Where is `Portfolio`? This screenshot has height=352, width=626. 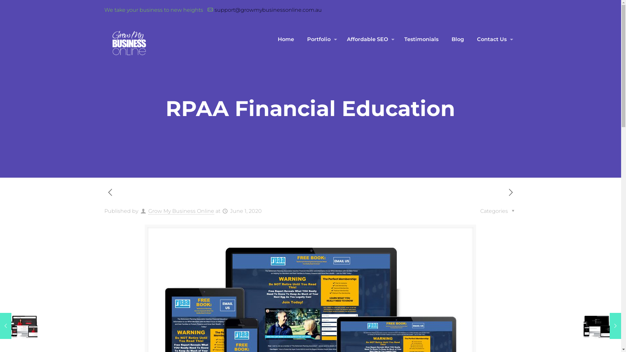
Portfolio is located at coordinates (320, 39).